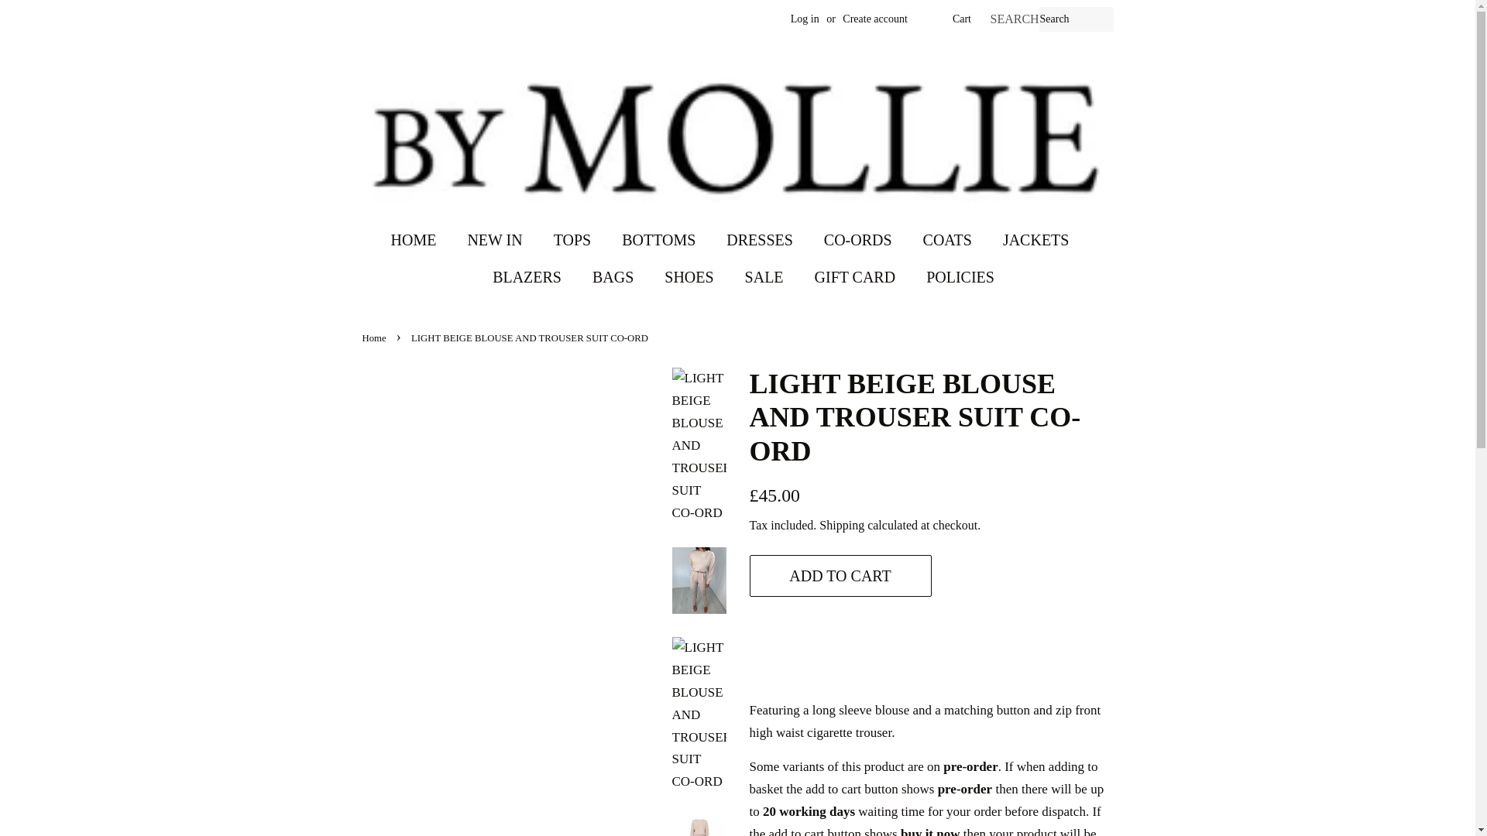 Image resolution: width=1487 pixels, height=836 pixels. Describe the element at coordinates (376, 337) in the screenshot. I see `Back to the frontpage` at that location.